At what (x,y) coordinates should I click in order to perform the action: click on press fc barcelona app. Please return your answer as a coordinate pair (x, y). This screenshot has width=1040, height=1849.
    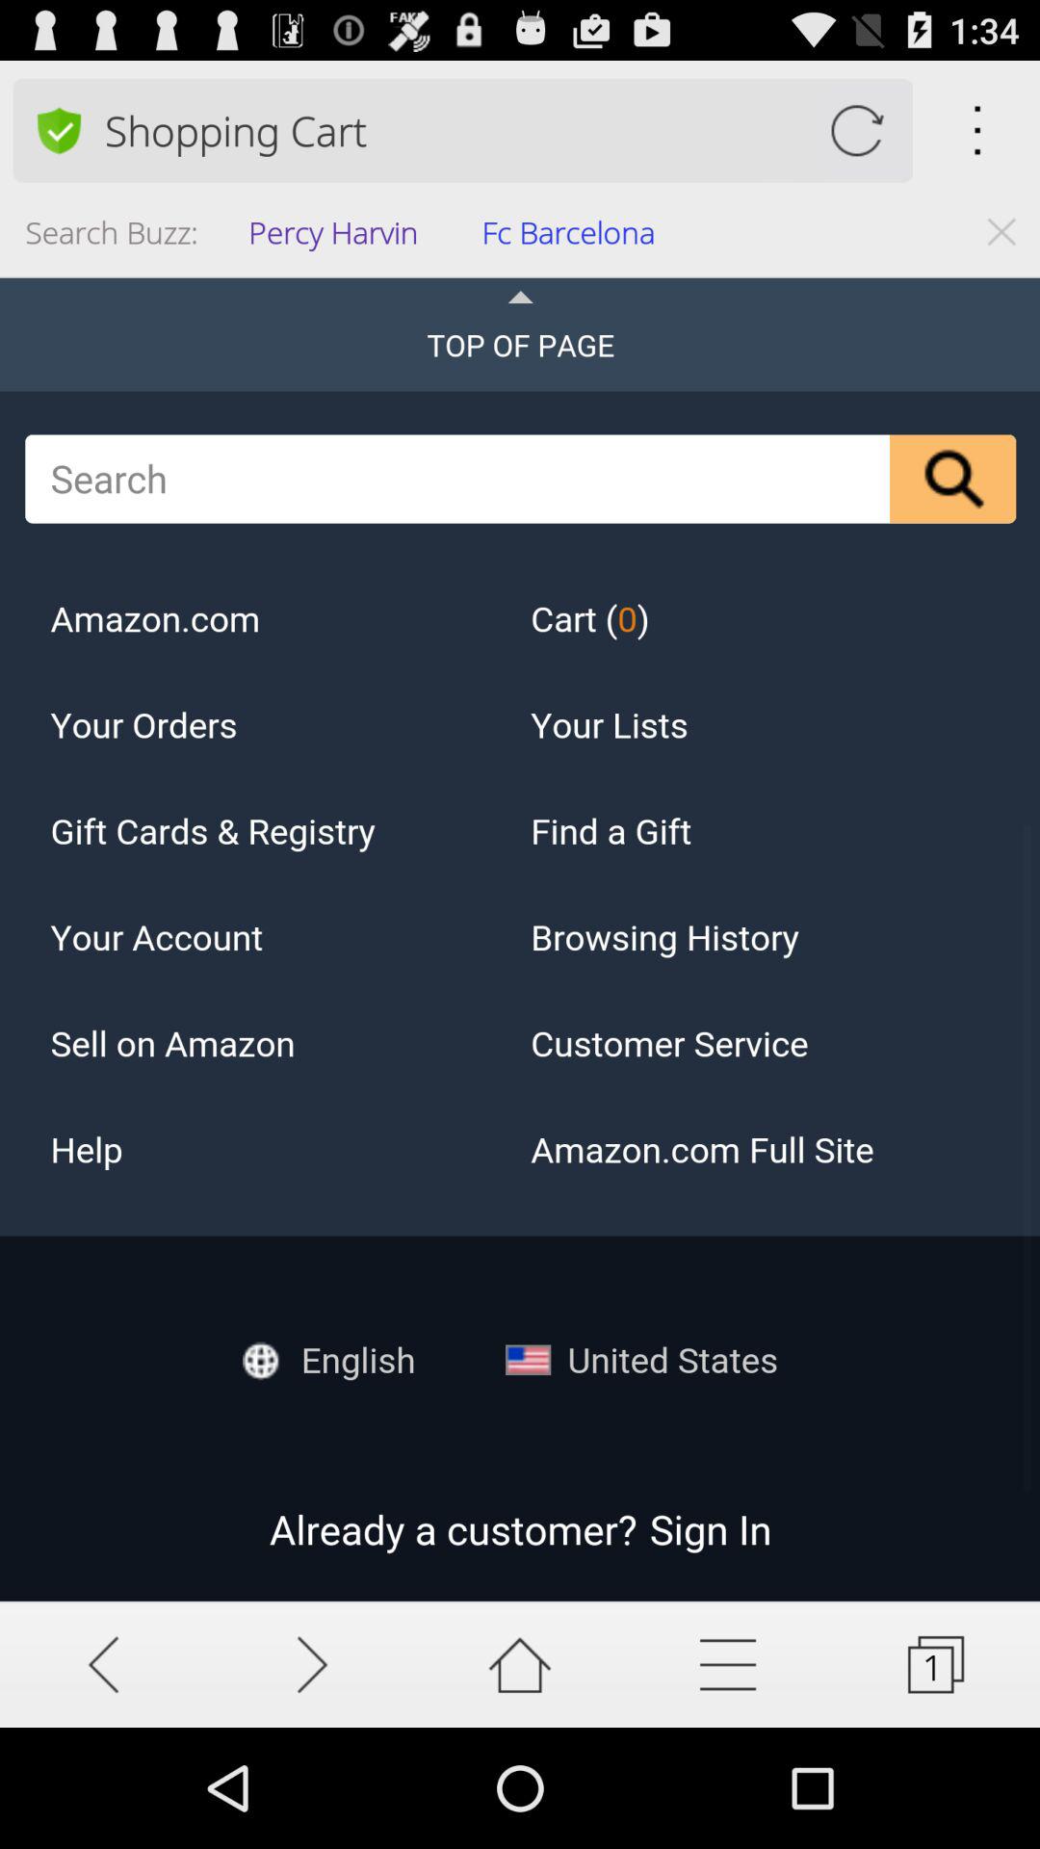
    Looking at the image, I should click on (574, 239).